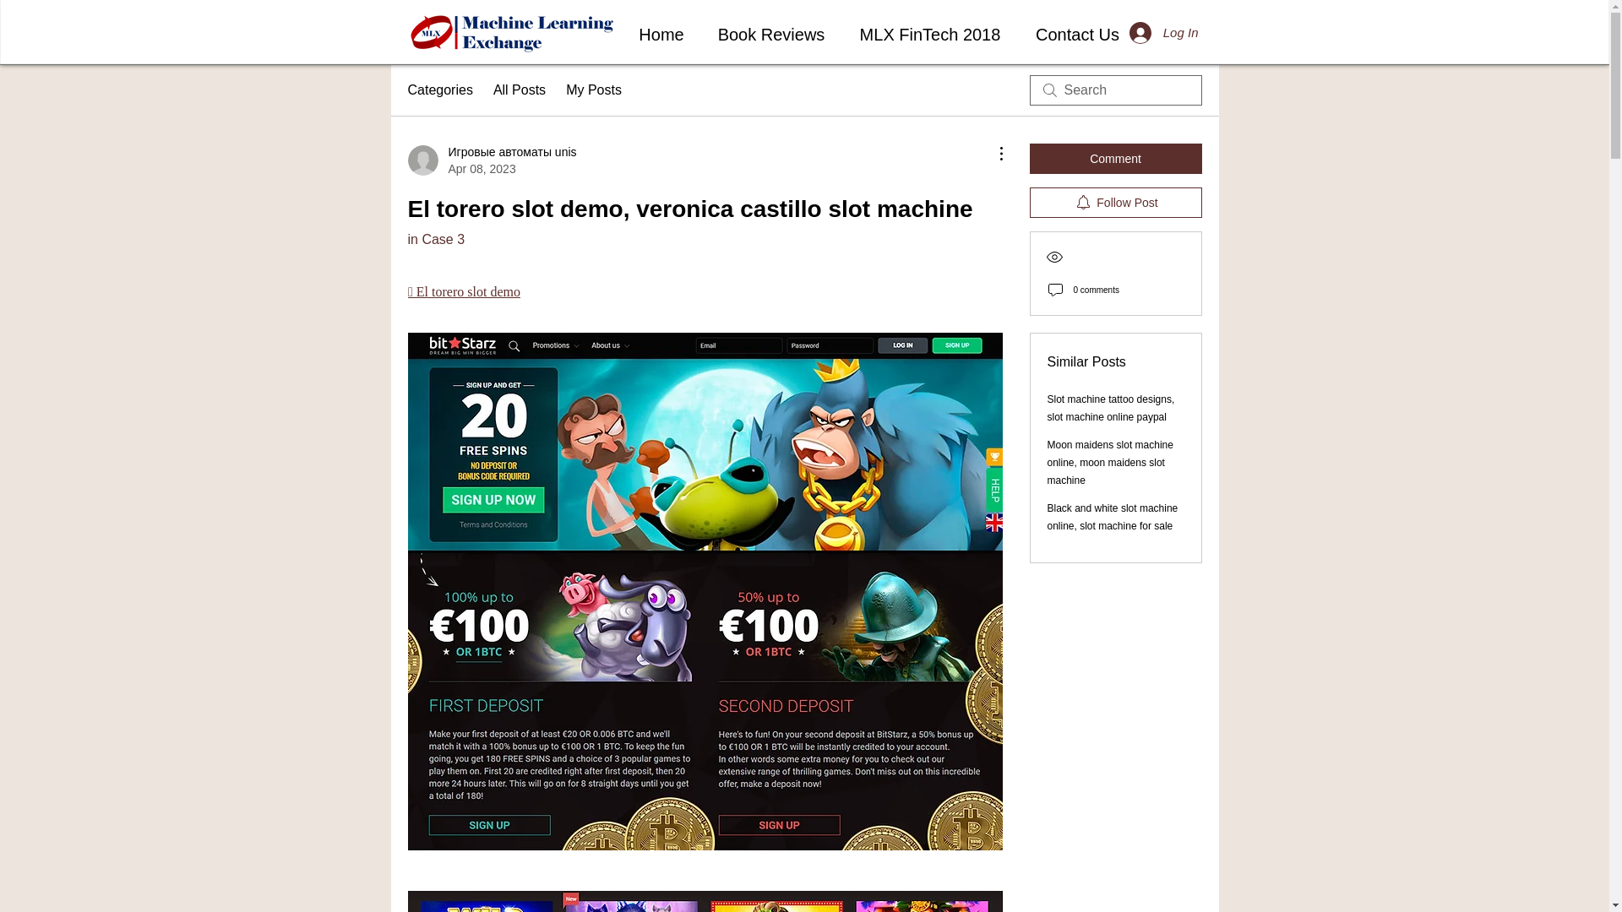 This screenshot has width=1622, height=912. Describe the element at coordinates (1110, 462) in the screenshot. I see `Moon maidens slot machine online, moon maidens slot machine` at that location.